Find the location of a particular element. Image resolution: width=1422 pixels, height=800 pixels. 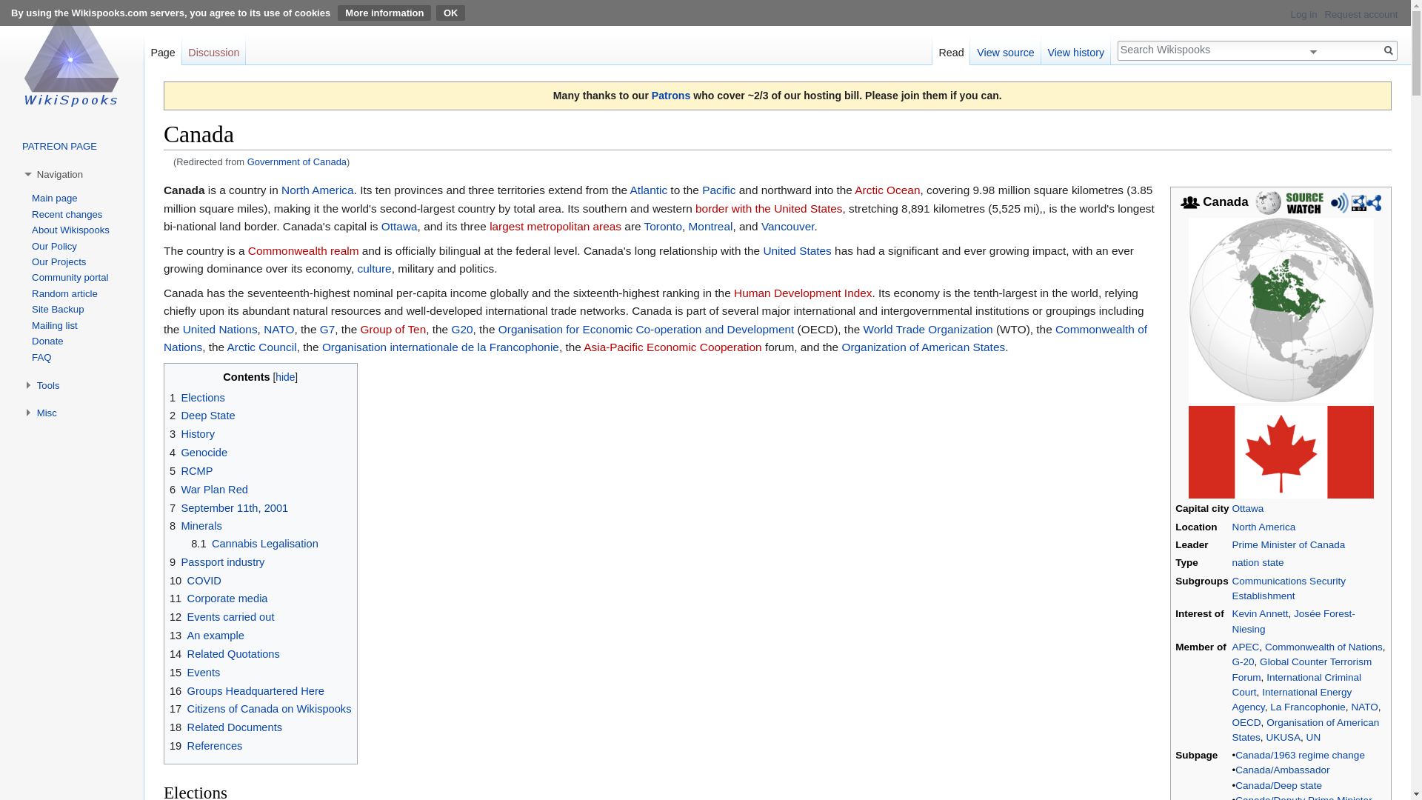

UKUSA is located at coordinates (1283, 738).